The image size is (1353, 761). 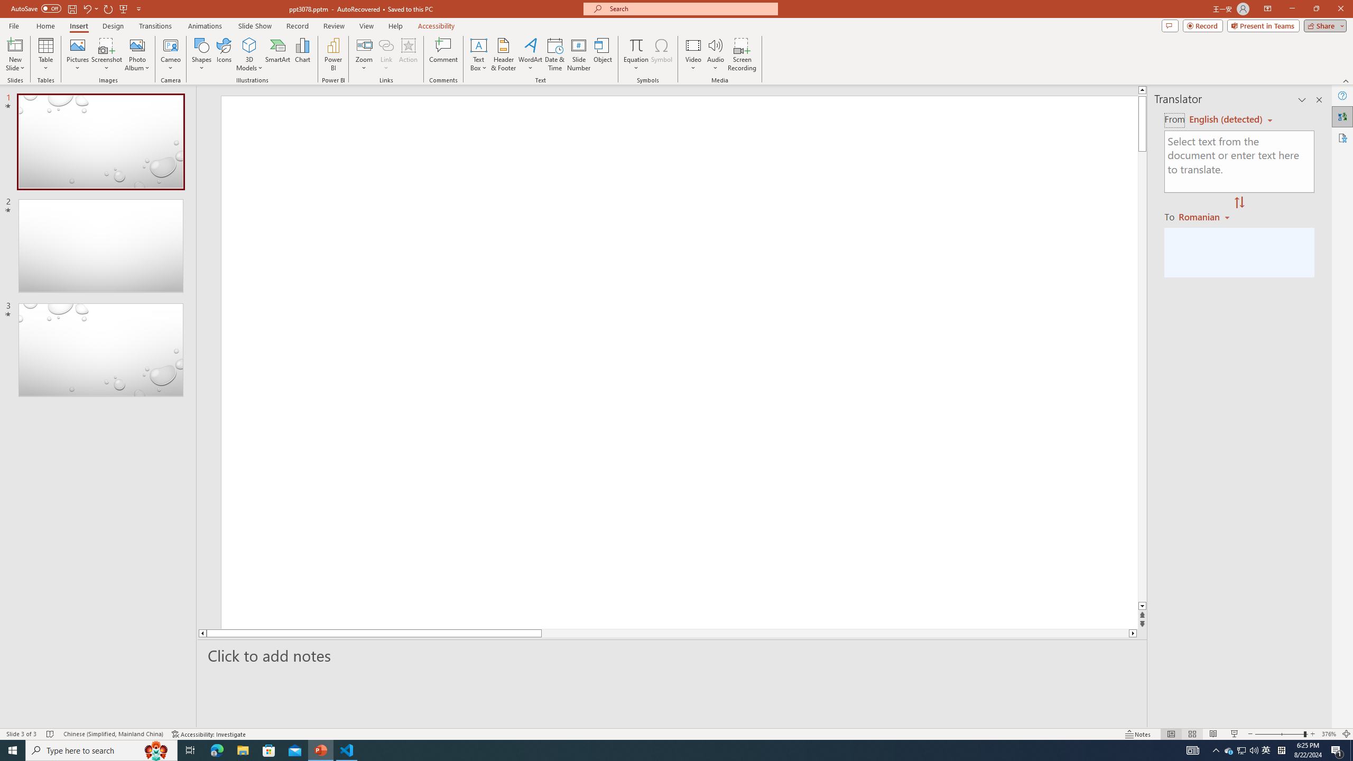 I want to click on Symbol..., so click(x=661, y=54).